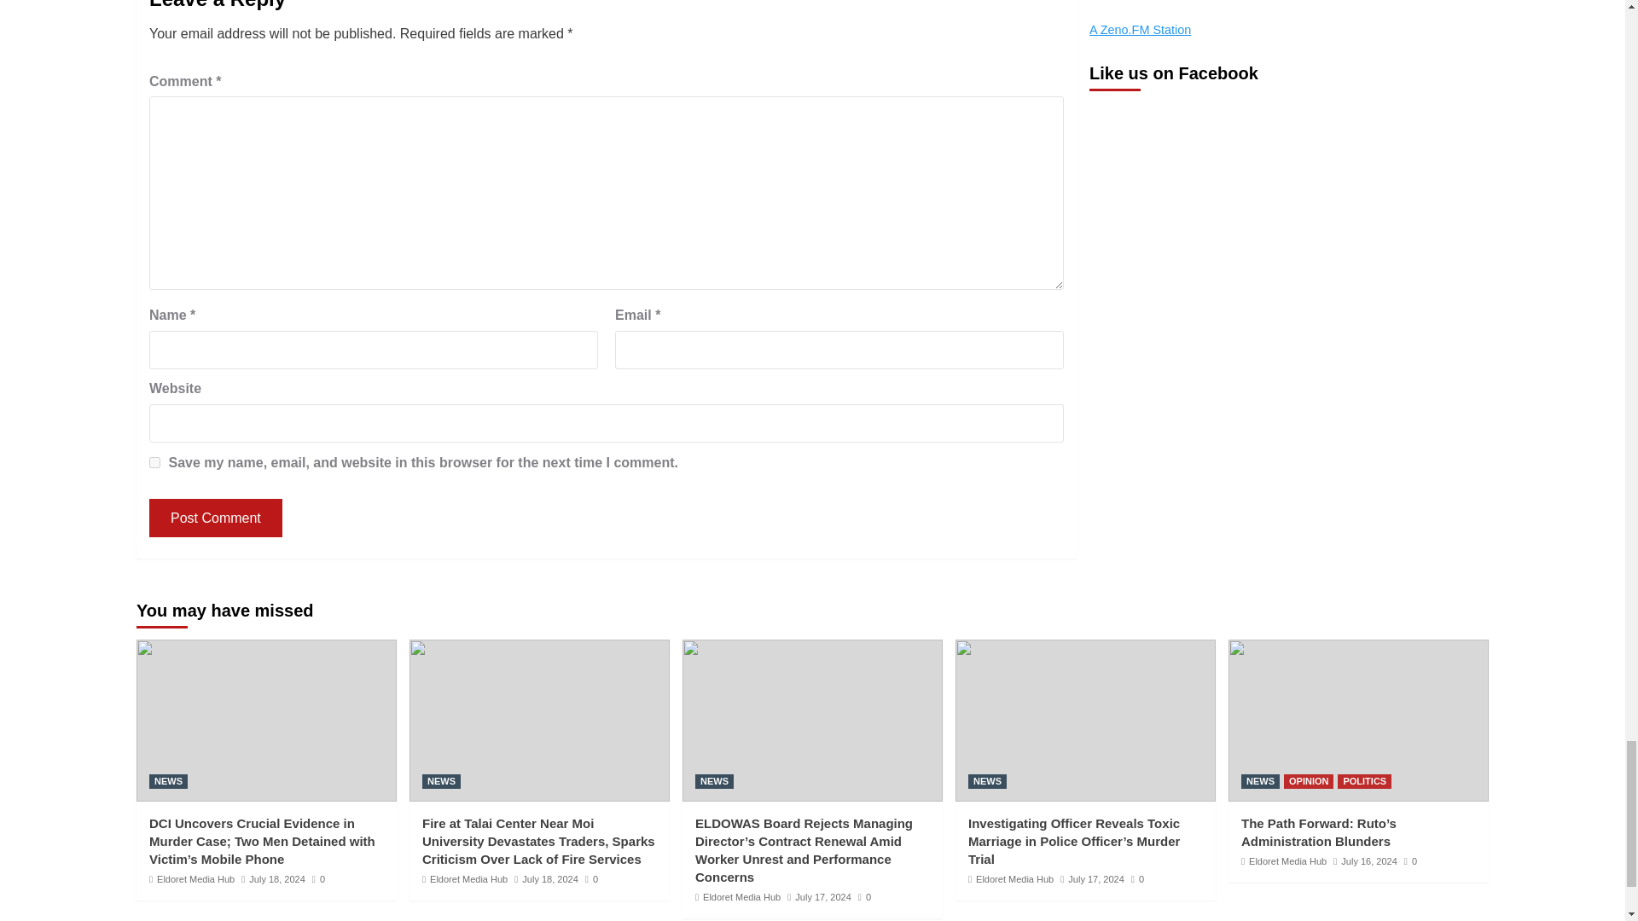 Image resolution: width=1638 pixels, height=921 pixels. What do you see at coordinates (154, 462) in the screenshot?
I see `yes` at bounding box center [154, 462].